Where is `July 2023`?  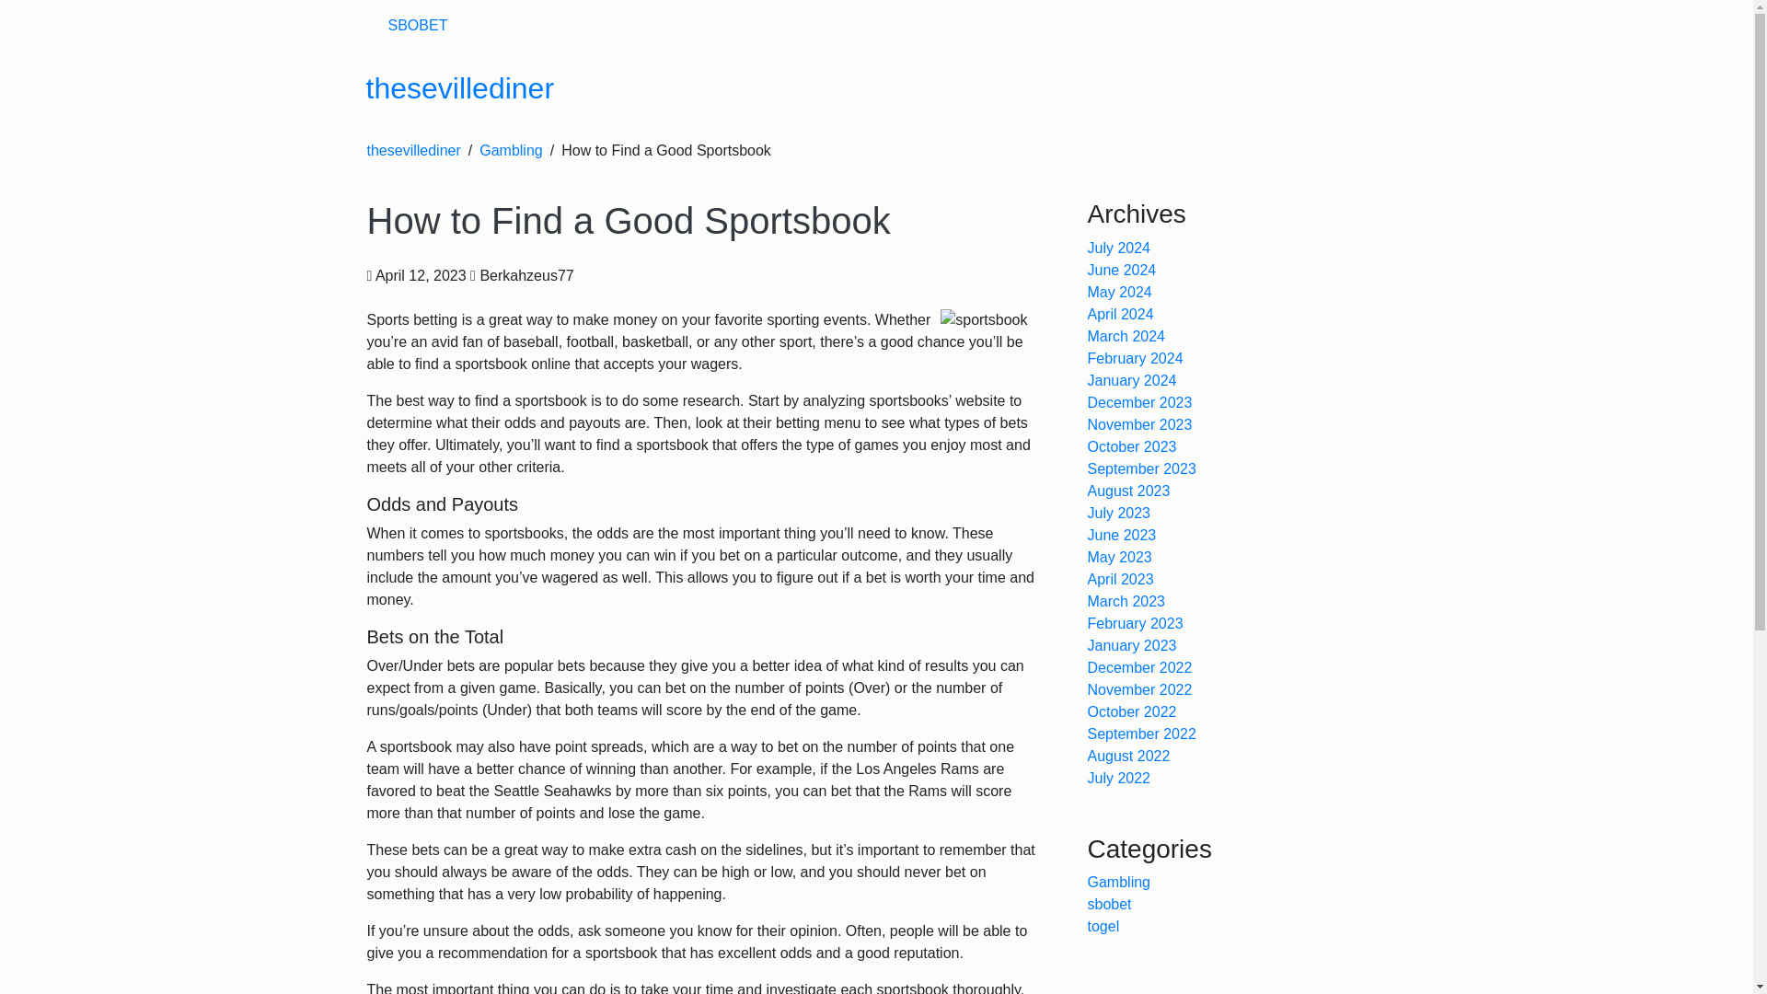 July 2023 is located at coordinates (1119, 512).